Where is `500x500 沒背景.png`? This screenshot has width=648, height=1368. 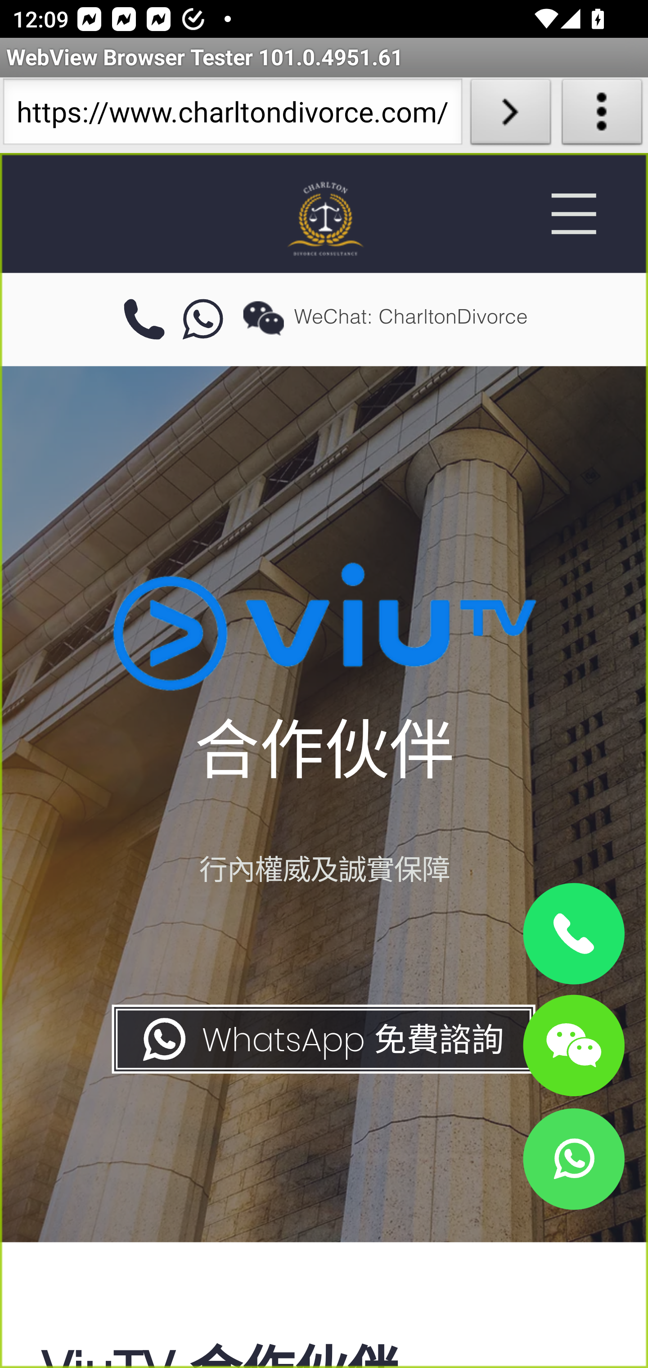 500x500 沒背景.png is located at coordinates (324, 218).